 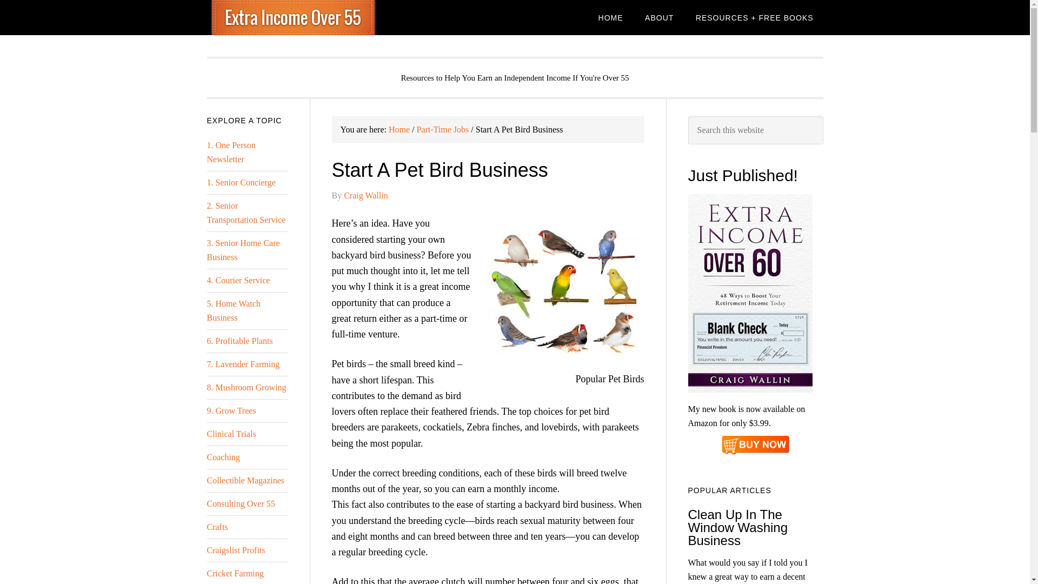 What do you see at coordinates (737, 528) in the screenshot?
I see `Clean Up In The Window Washing Business` at bounding box center [737, 528].